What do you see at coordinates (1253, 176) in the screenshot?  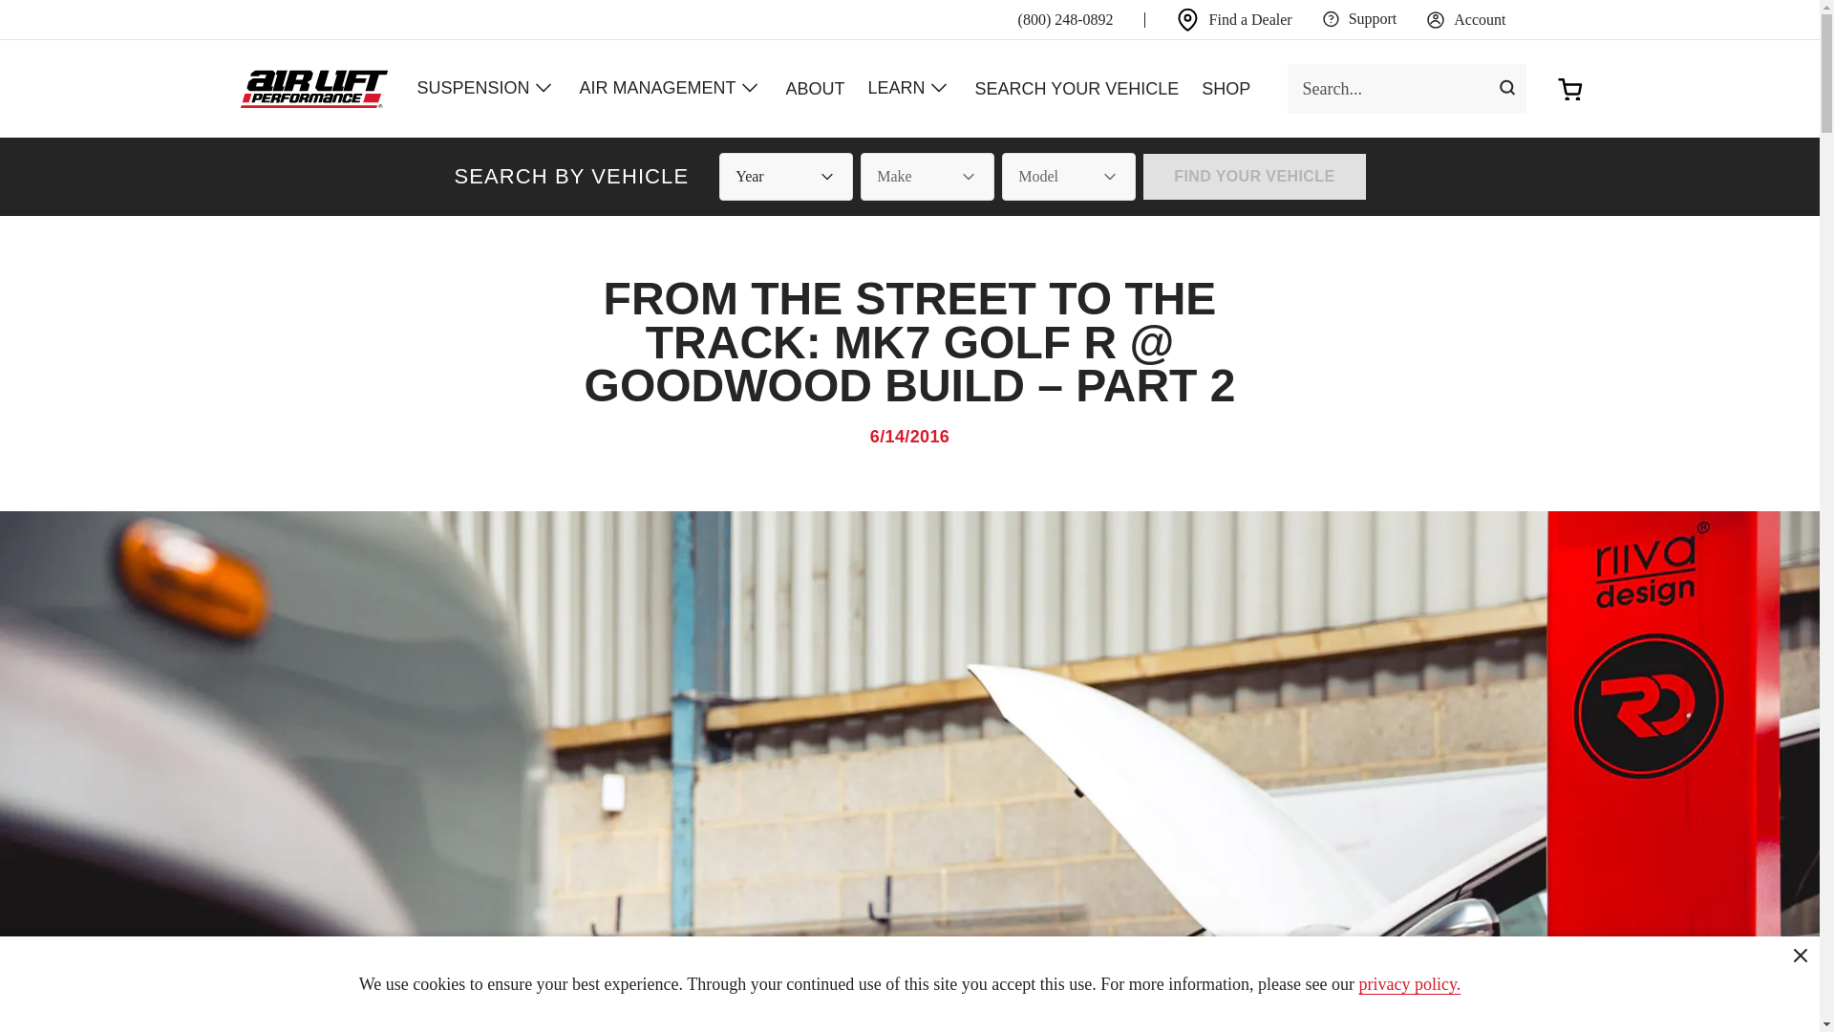 I see `FIND YOUR VEHICLE` at bounding box center [1253, 176].